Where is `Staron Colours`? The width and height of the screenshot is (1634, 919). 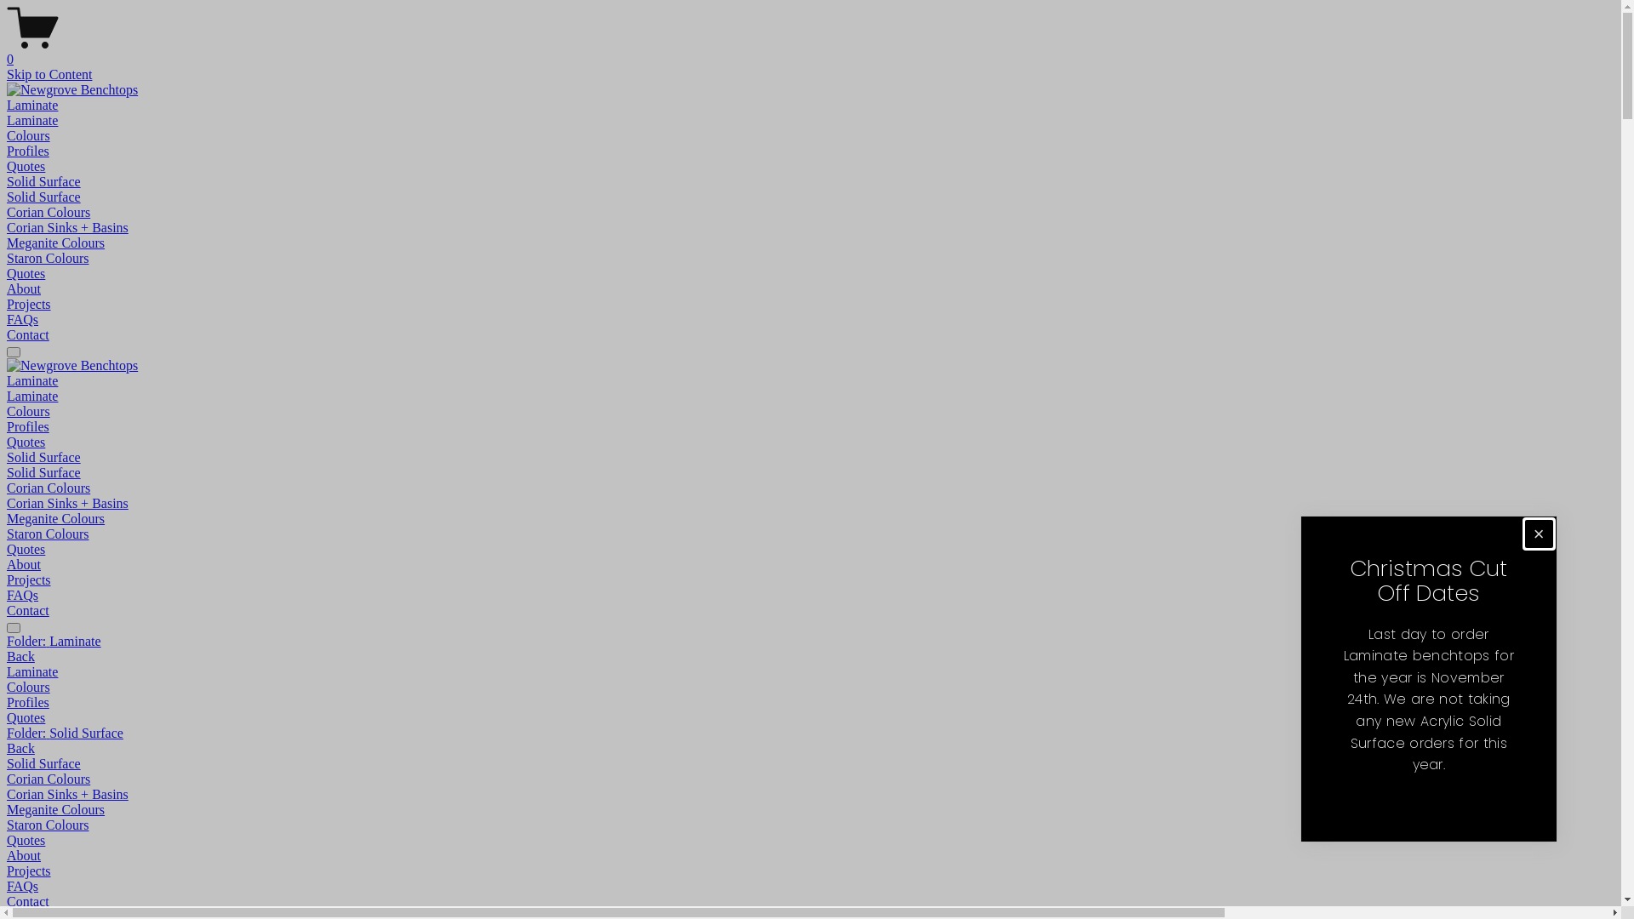
Staron Colours is located at coordinates (810, 825).